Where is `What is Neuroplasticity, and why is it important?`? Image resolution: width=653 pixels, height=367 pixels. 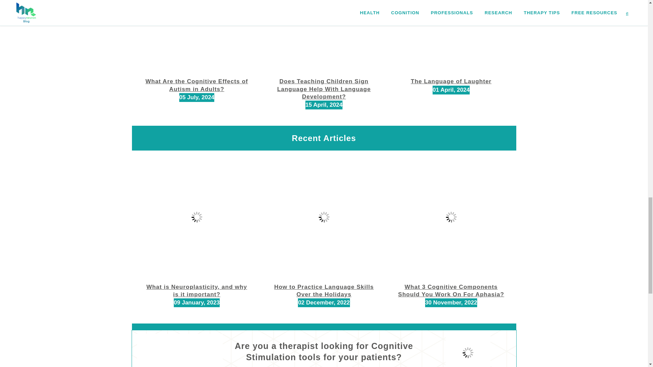
What is Neuroplasticity, and why is it important? is located at coordinates (197, 290).